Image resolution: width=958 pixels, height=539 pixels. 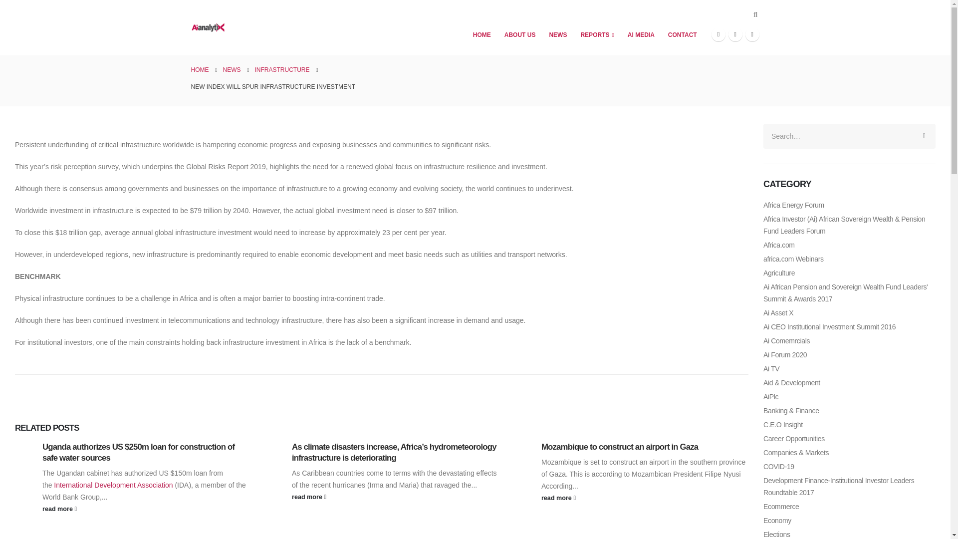 What do you see at coordinates (208, 28) in the screenshot?
I see `Ai Analytix - Data Driven Investments` at bounding box center [208, 28].